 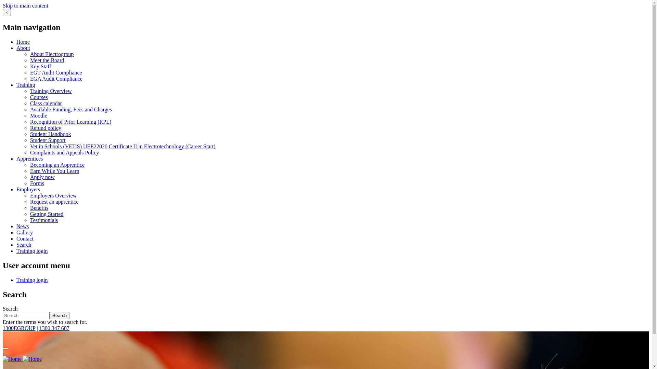 I want to click on Becoming an Apprentice, so click(x=57, y=165).